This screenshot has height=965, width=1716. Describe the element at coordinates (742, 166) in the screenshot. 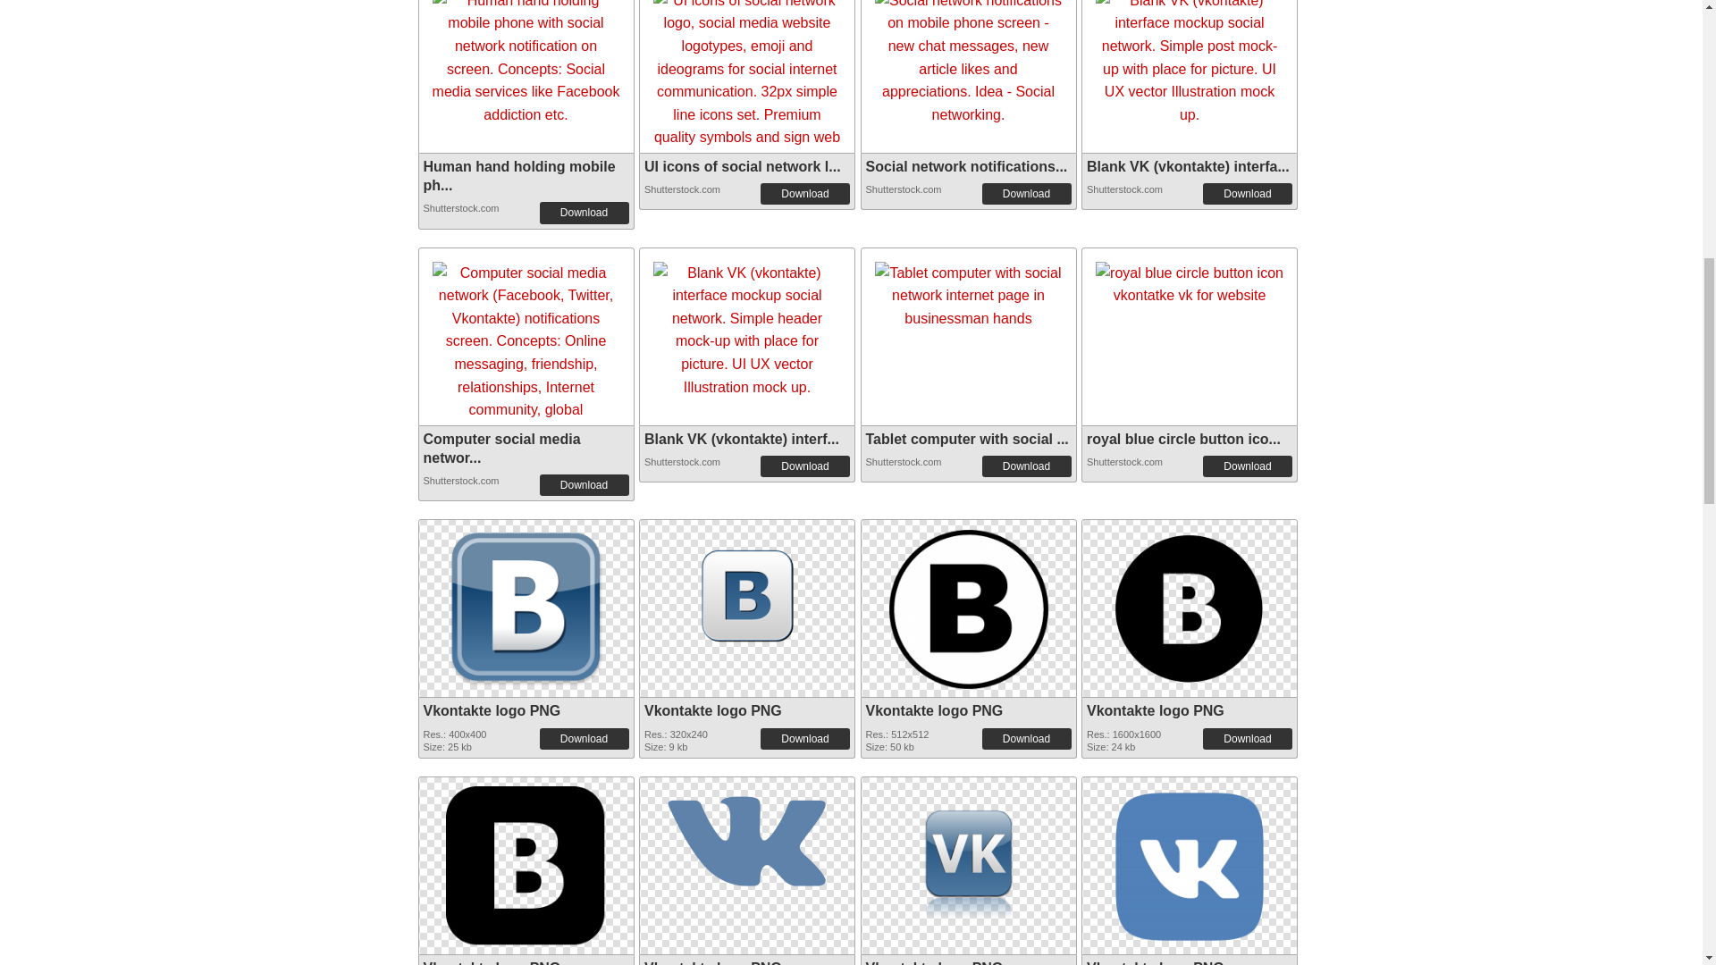

I see `UI icons of social network l...` at that location.